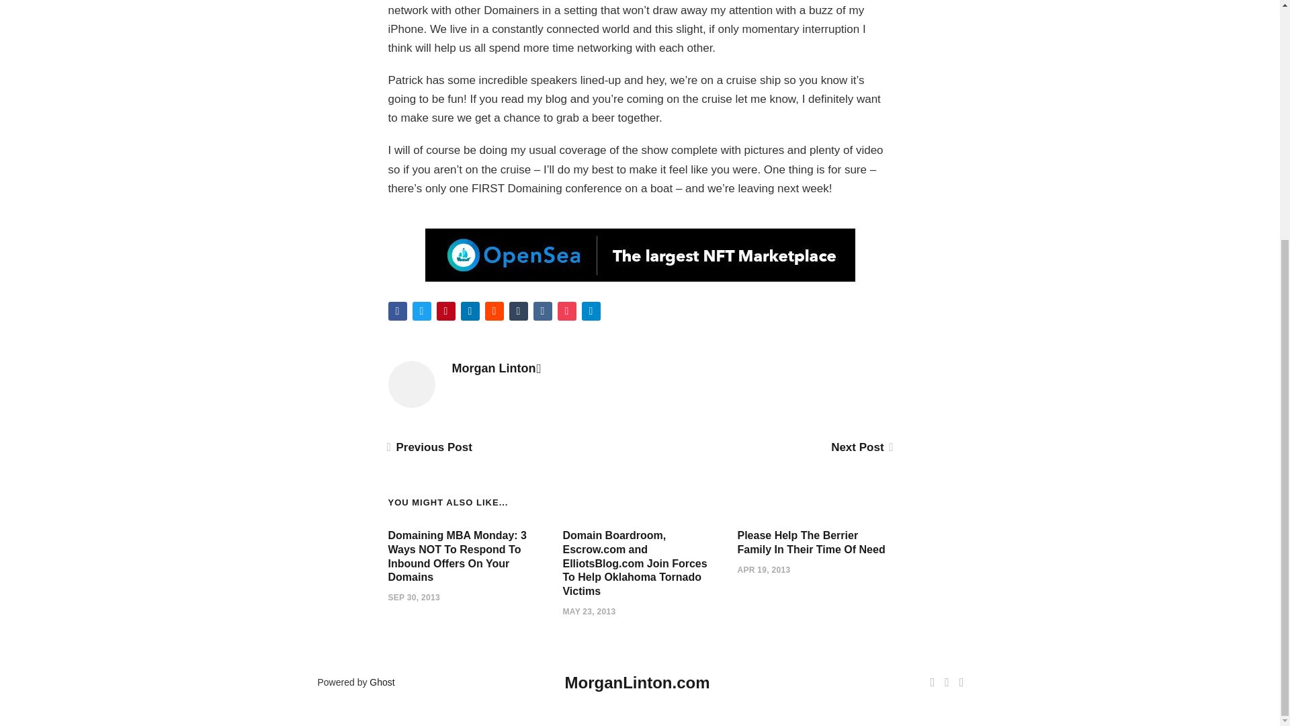 The image size is (1290, 726). Describe the element at coordinates (810, 542) in the screenshot. I see `Please Help The Berrier Family In Their Time Of Need` at that location.